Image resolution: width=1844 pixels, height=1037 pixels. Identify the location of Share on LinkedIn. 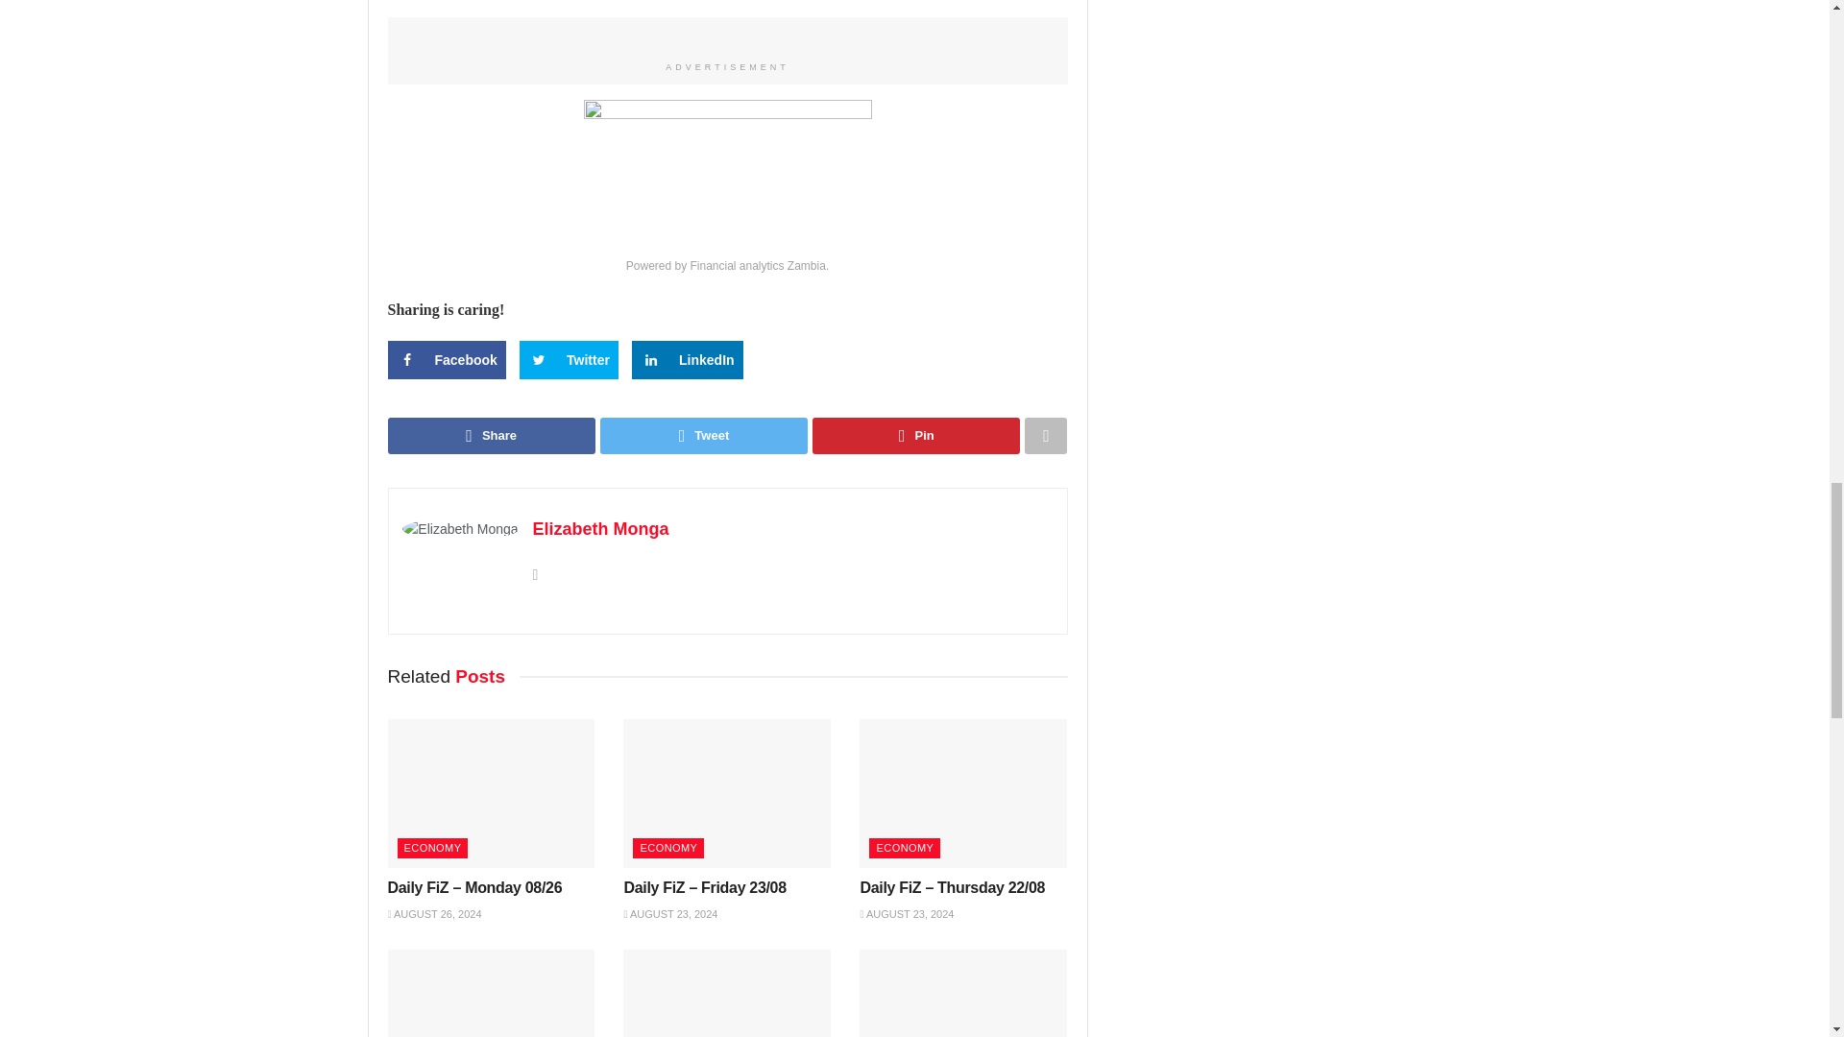
(688, 360).